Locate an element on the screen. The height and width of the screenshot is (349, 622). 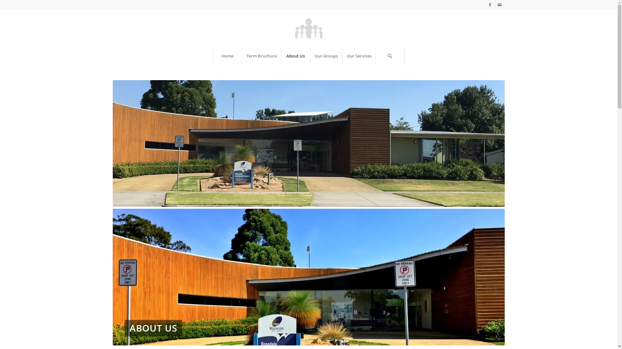
img_2580 is located at coordinates (309, 277).